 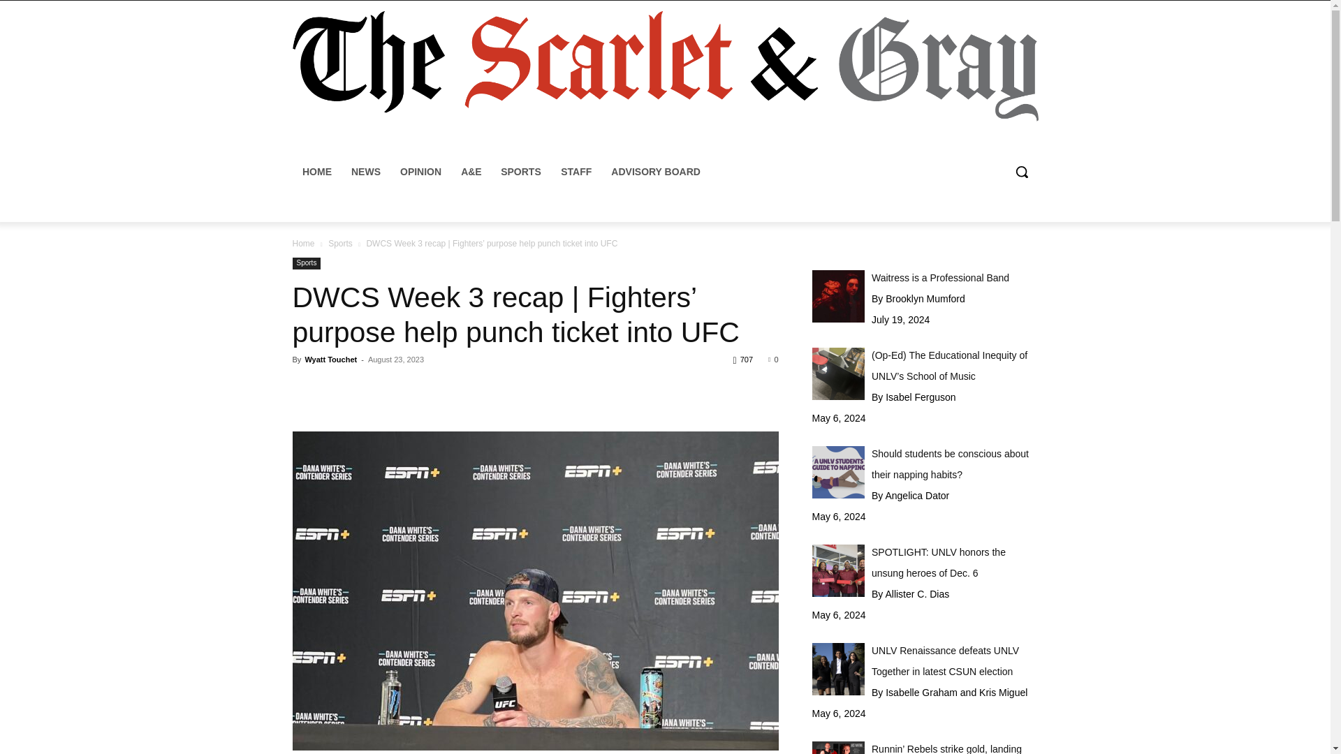 I want to click on NEWS, so click(x=365, y=172).